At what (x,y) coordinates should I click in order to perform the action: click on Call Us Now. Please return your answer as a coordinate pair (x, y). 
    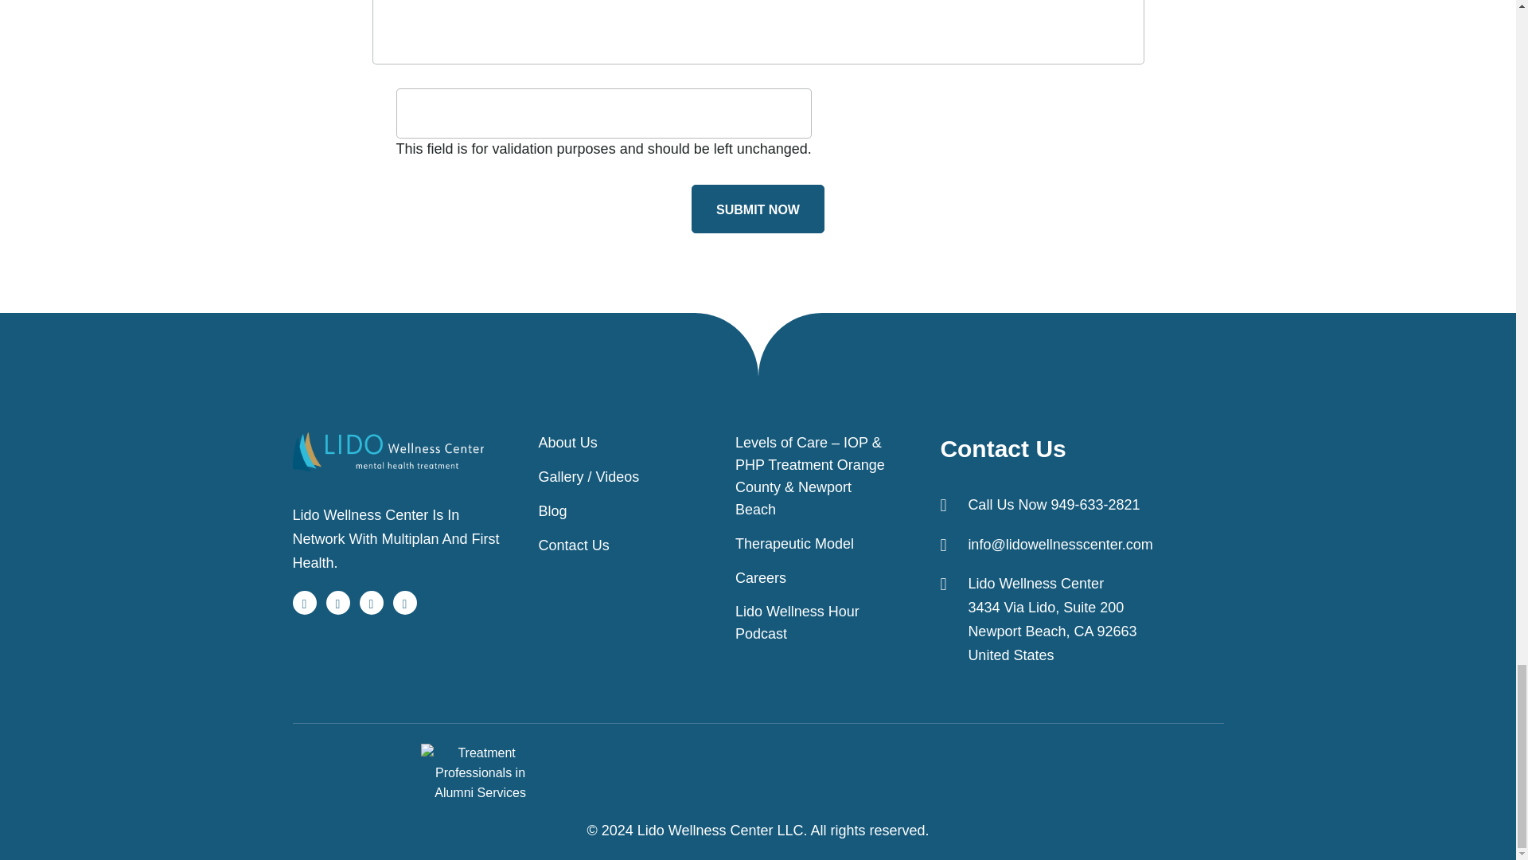
    Looking at the image, I should click on (1054, 505).